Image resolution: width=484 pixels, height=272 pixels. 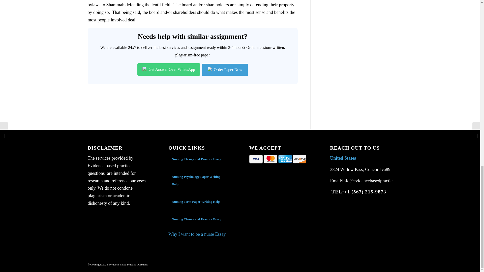 What do you see at coordinates (196, 201) in the screenshot?
I see `Nursing Term Paper Writing Help` at bounding box center [196, 201].